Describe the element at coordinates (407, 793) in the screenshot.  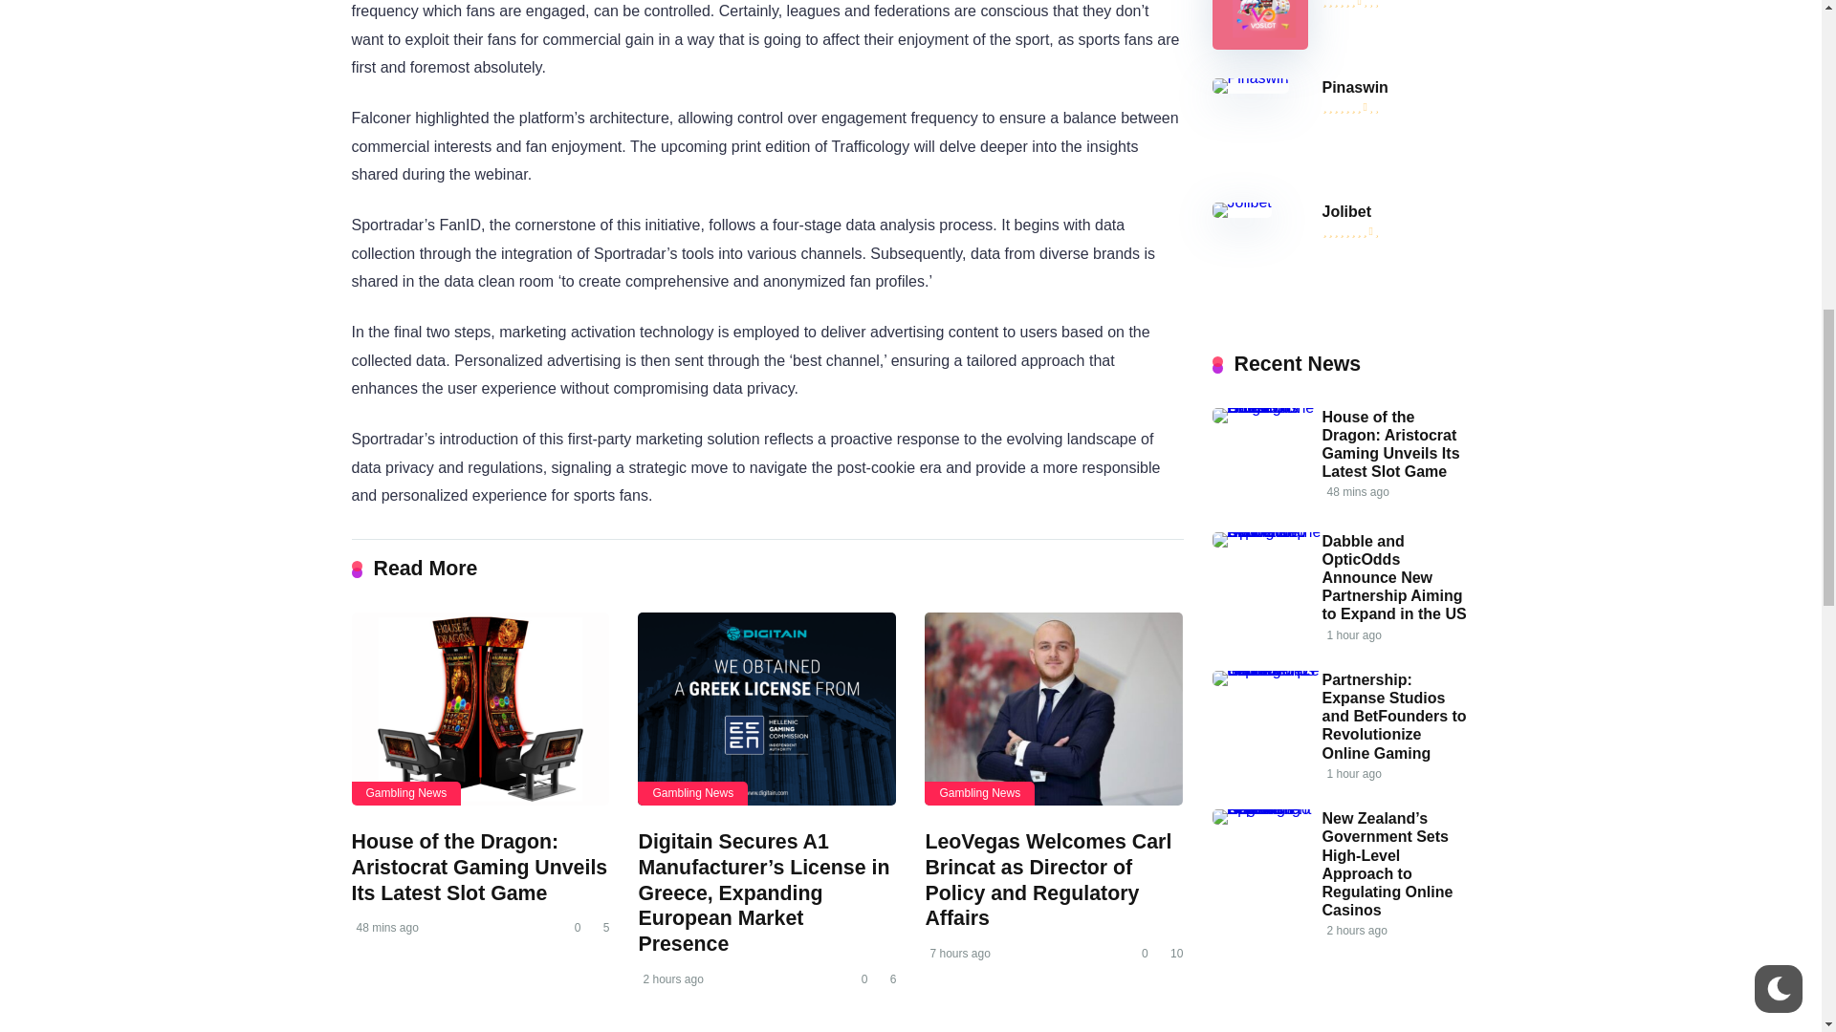
I see `Gambling News` at that location.